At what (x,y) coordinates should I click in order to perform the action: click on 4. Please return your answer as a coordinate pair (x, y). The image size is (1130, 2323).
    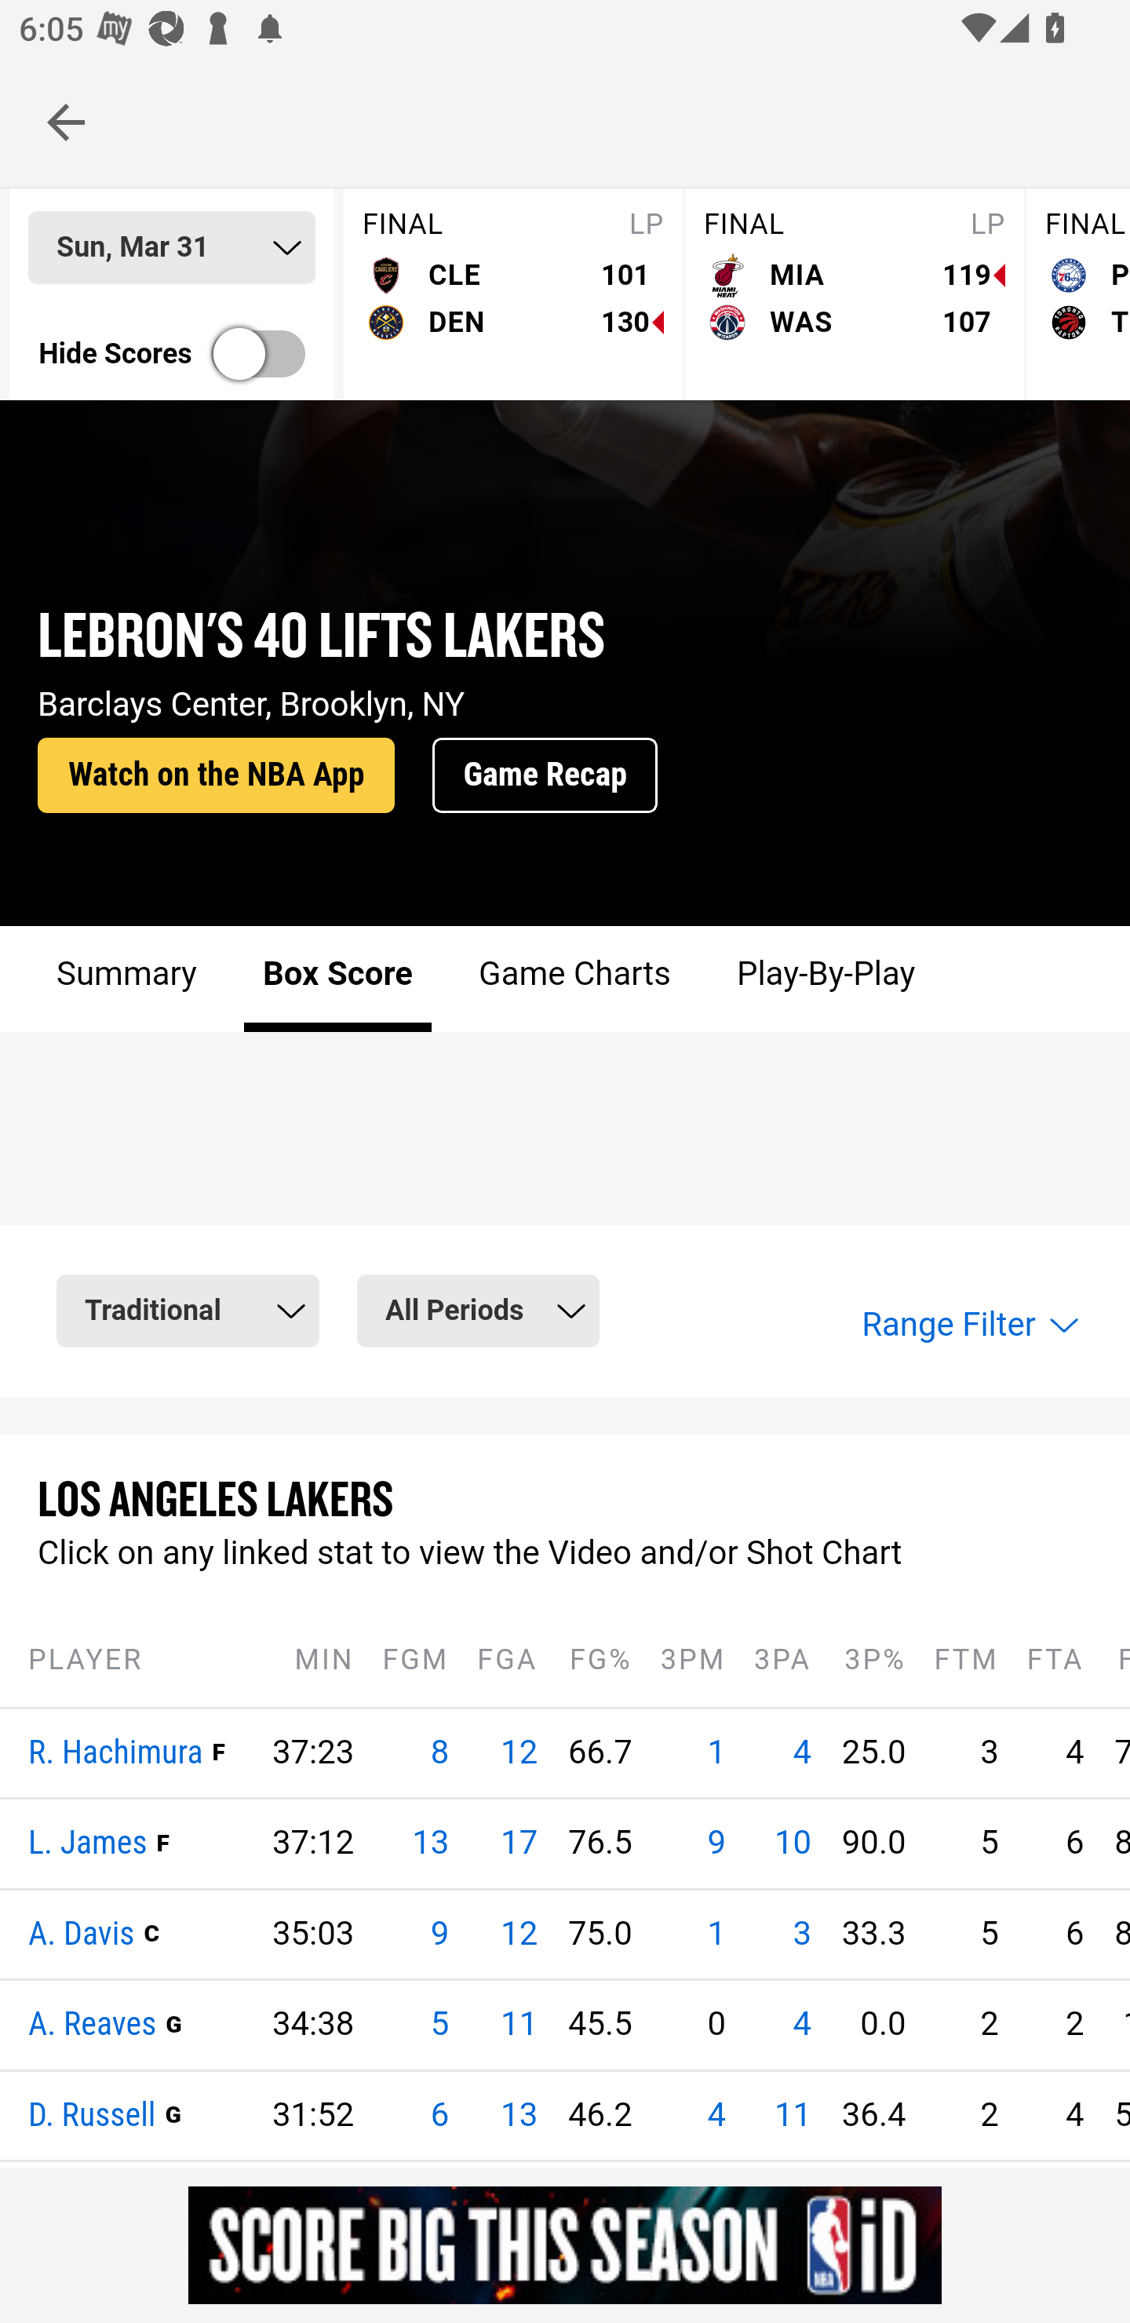
    Looking at the image, I should click on (717, 2116).